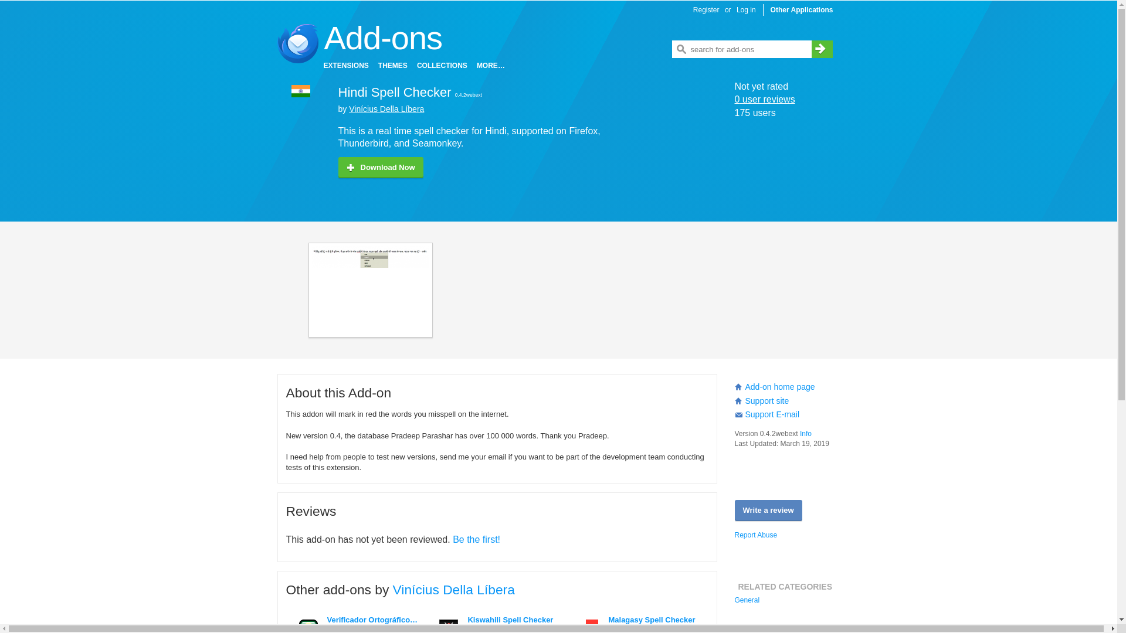  Describe the element at coordinates (346, 67) in the screenshot. I see `EXTENSIONS` at that location.